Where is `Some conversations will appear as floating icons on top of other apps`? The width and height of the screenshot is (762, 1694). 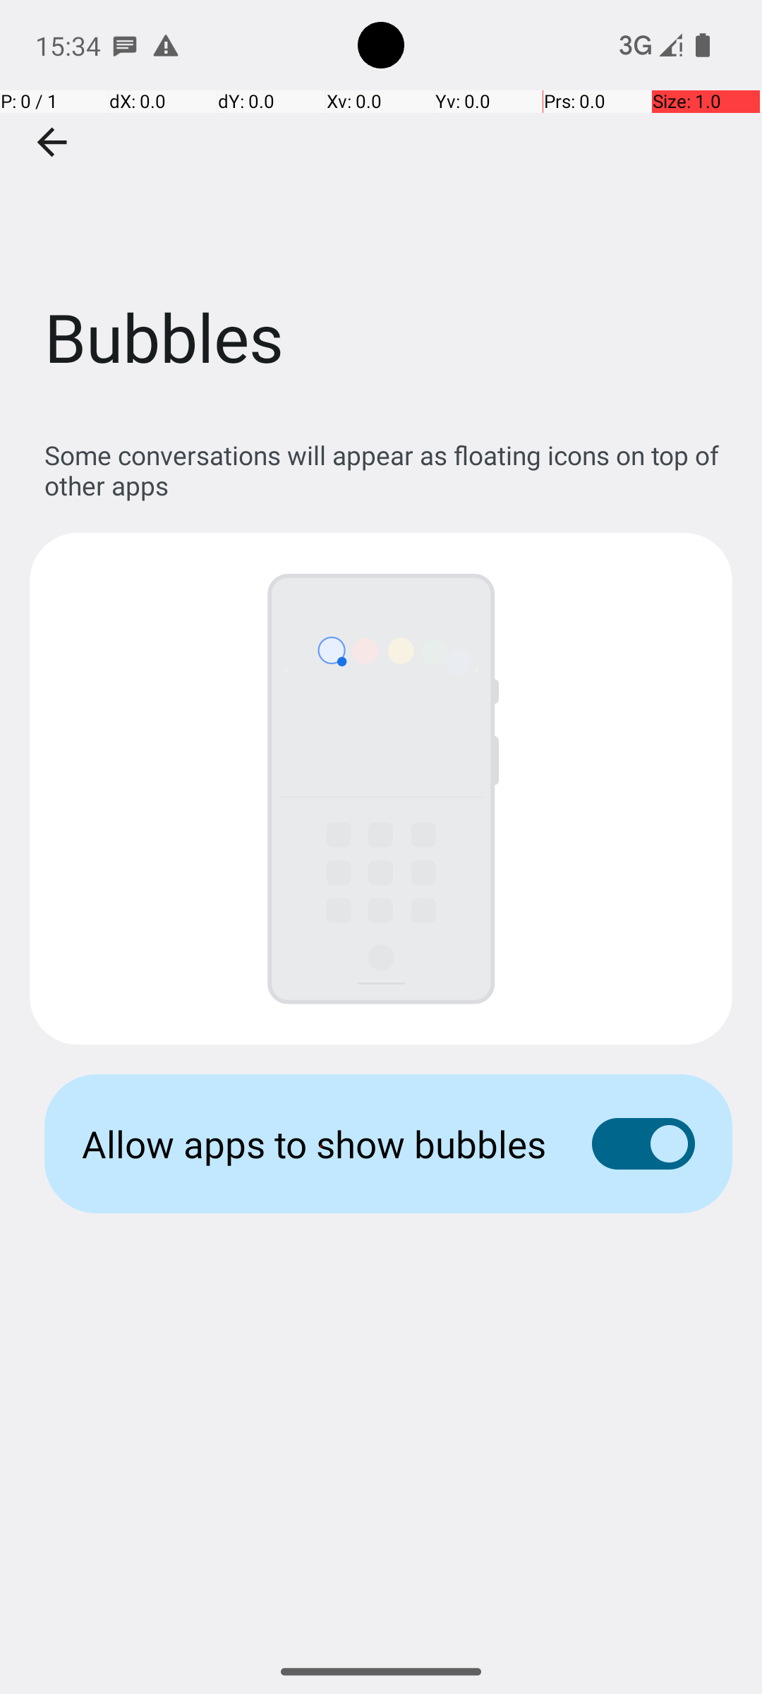 Some conversations will appear as floating icons on top of other apps is located at coordinates (388, 470).